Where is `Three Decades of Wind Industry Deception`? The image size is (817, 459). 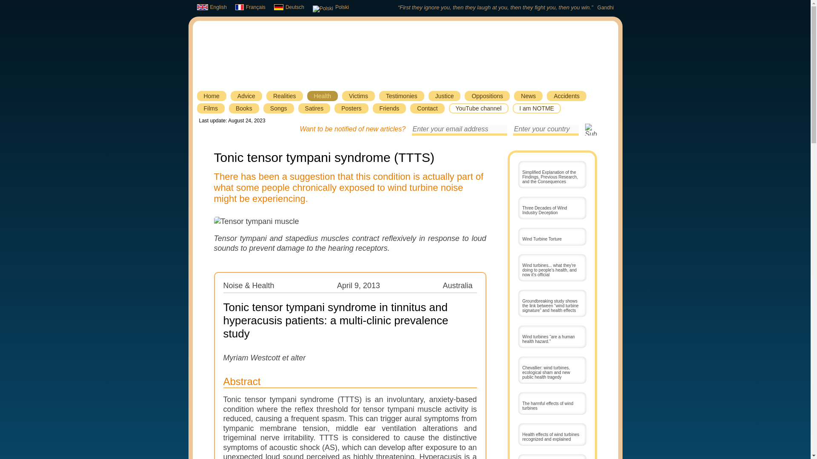
Three Decades of Wind Industry Deception is located at coordinates (552, 208).